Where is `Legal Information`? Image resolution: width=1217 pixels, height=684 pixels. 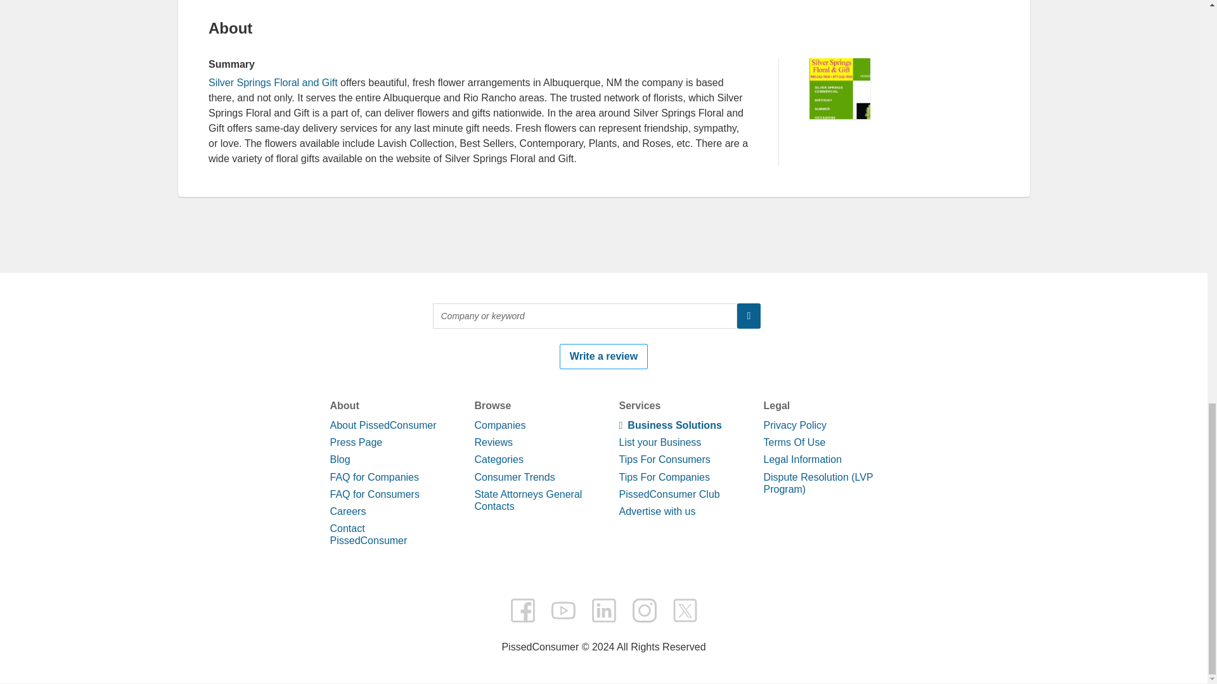
Legal Information is located at coordinates (802, 460).